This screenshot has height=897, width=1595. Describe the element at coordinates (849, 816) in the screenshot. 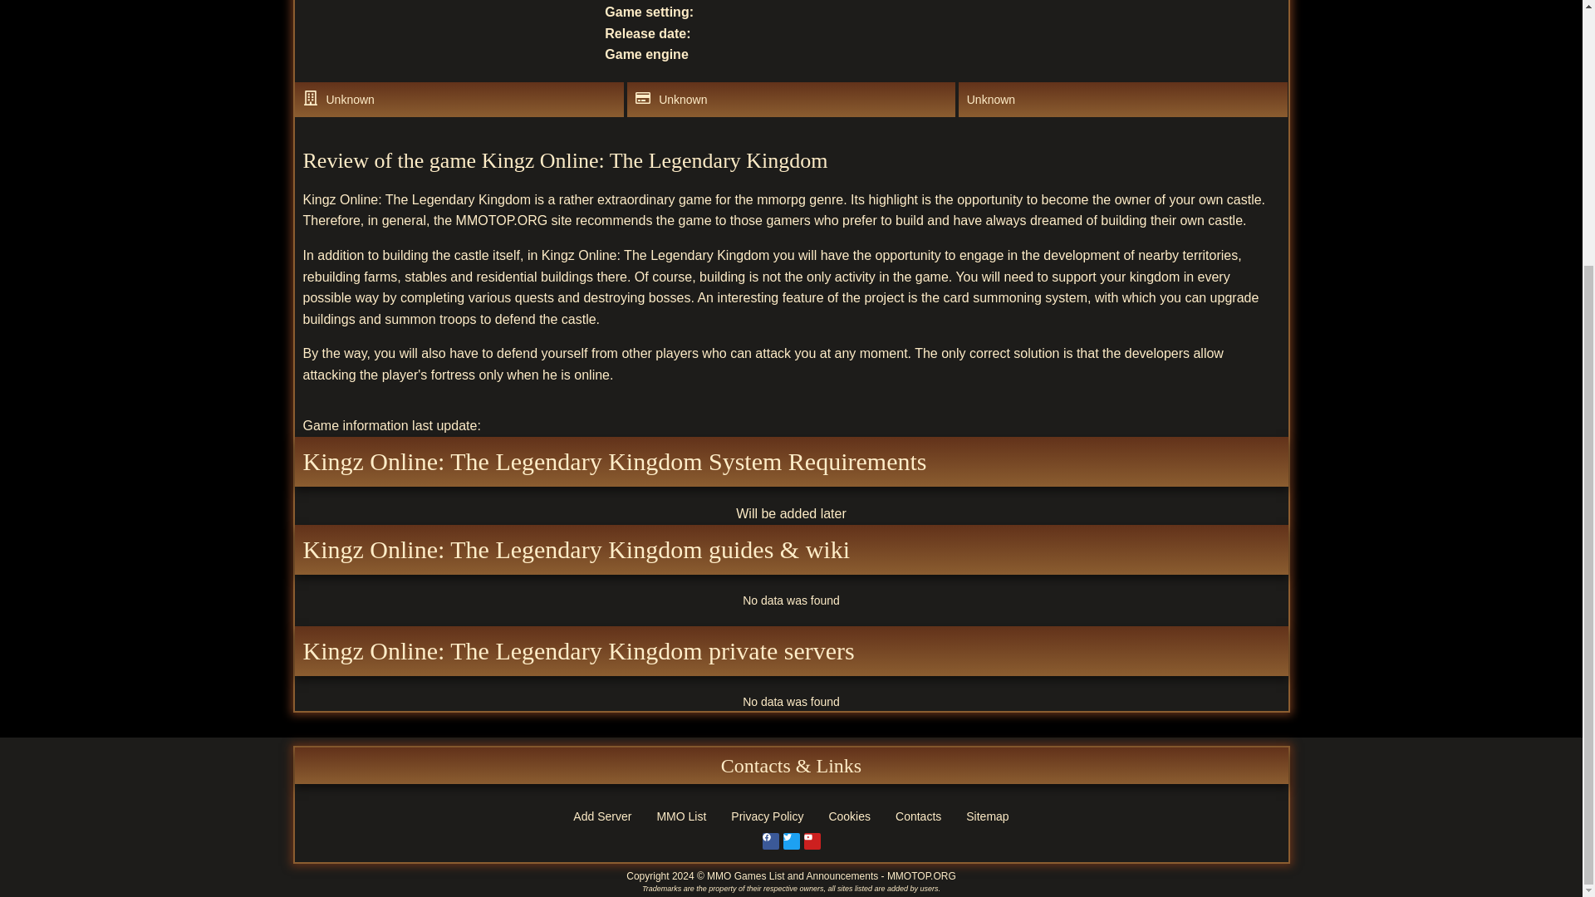

I see `Cookies` at that location.